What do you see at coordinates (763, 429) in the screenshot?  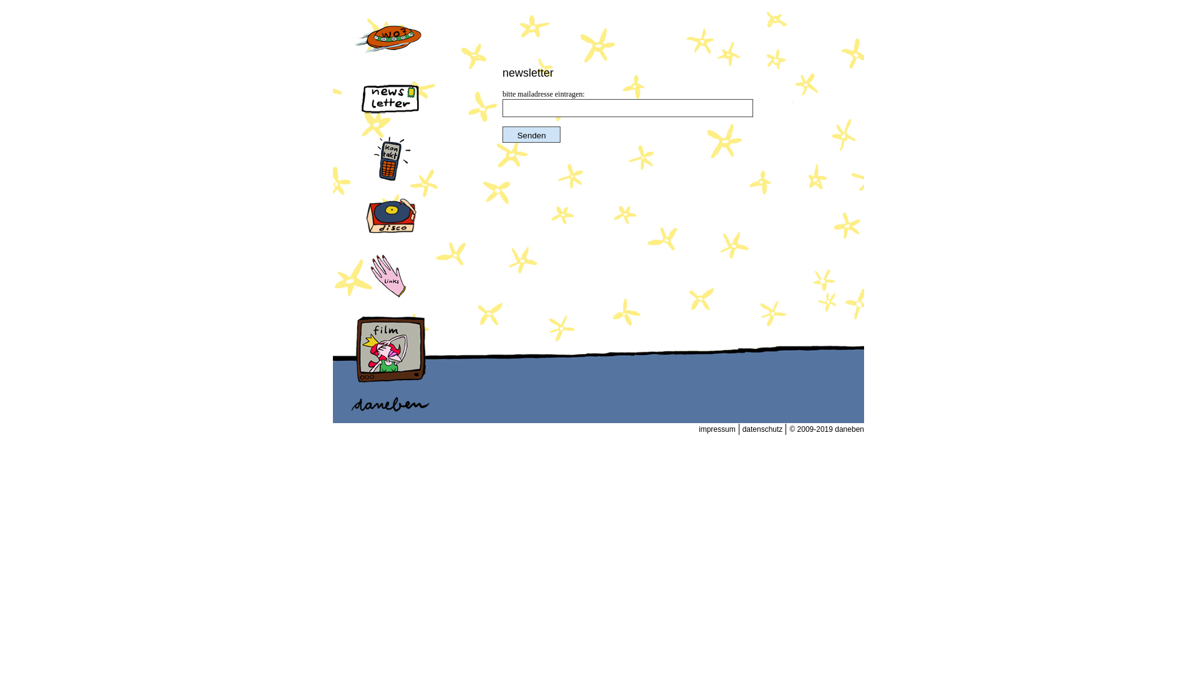 I see `datenschutz` at bounding box center [763, 429].